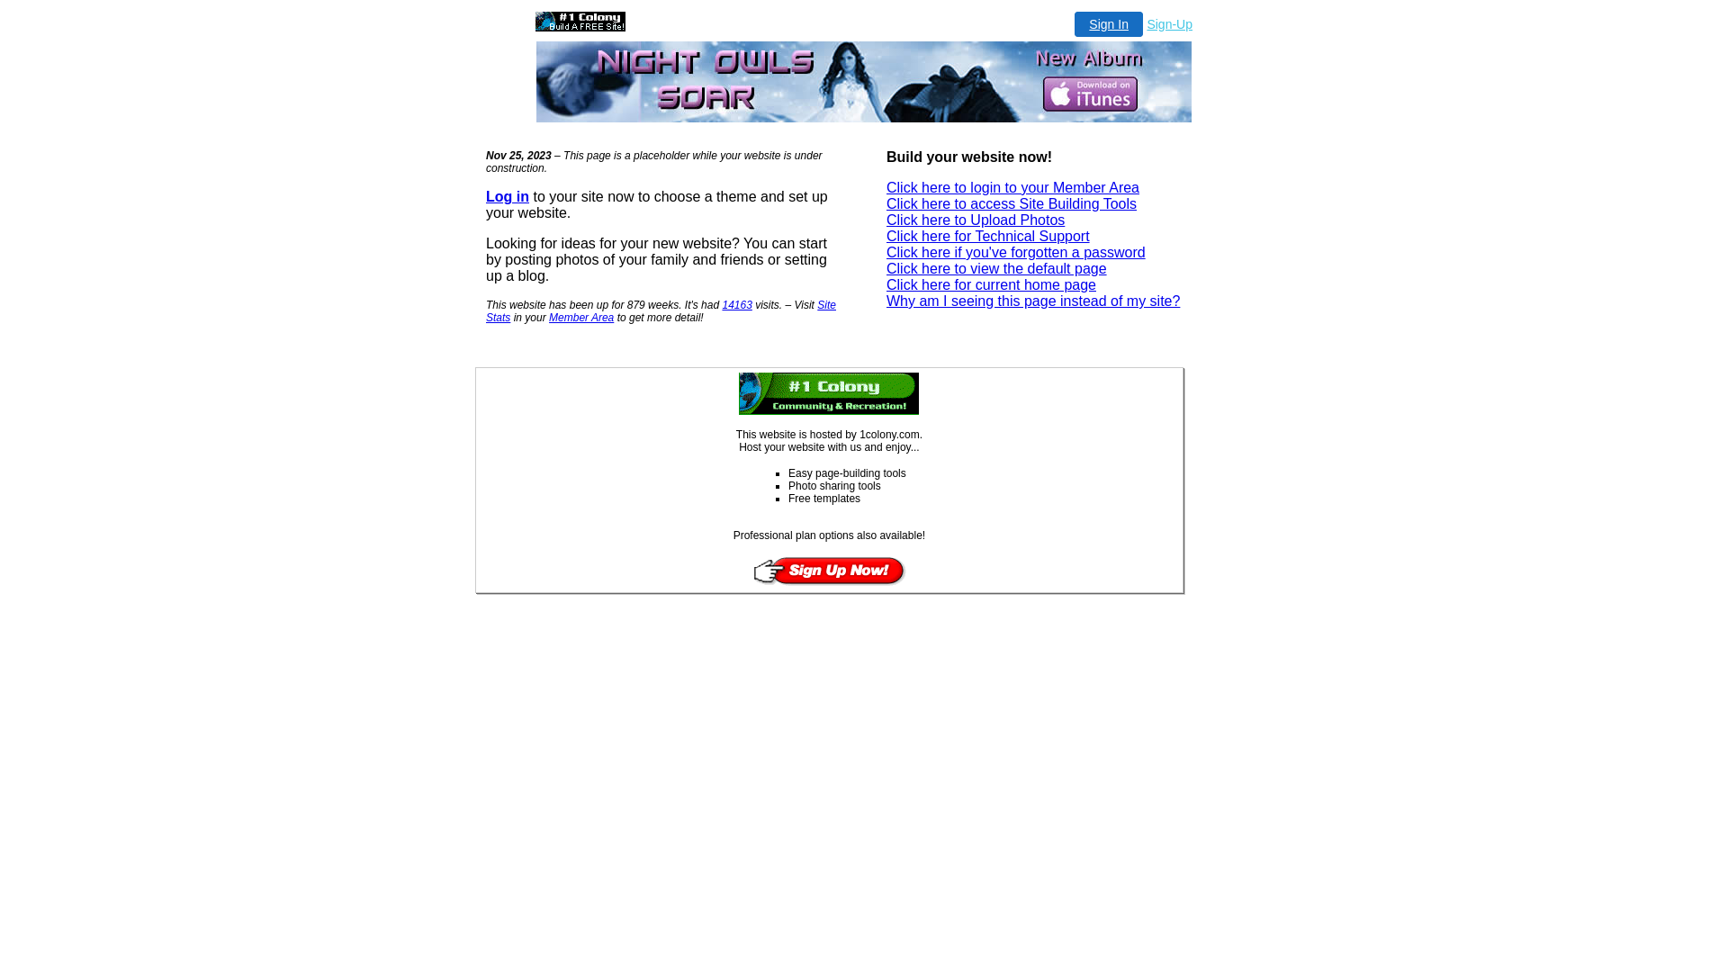 This screenshot has height=972, width=1728. Describe the element at coordinates (1033, 301) in the screenshot. I see `Why am I seeing this page instead of my site?` at that location.